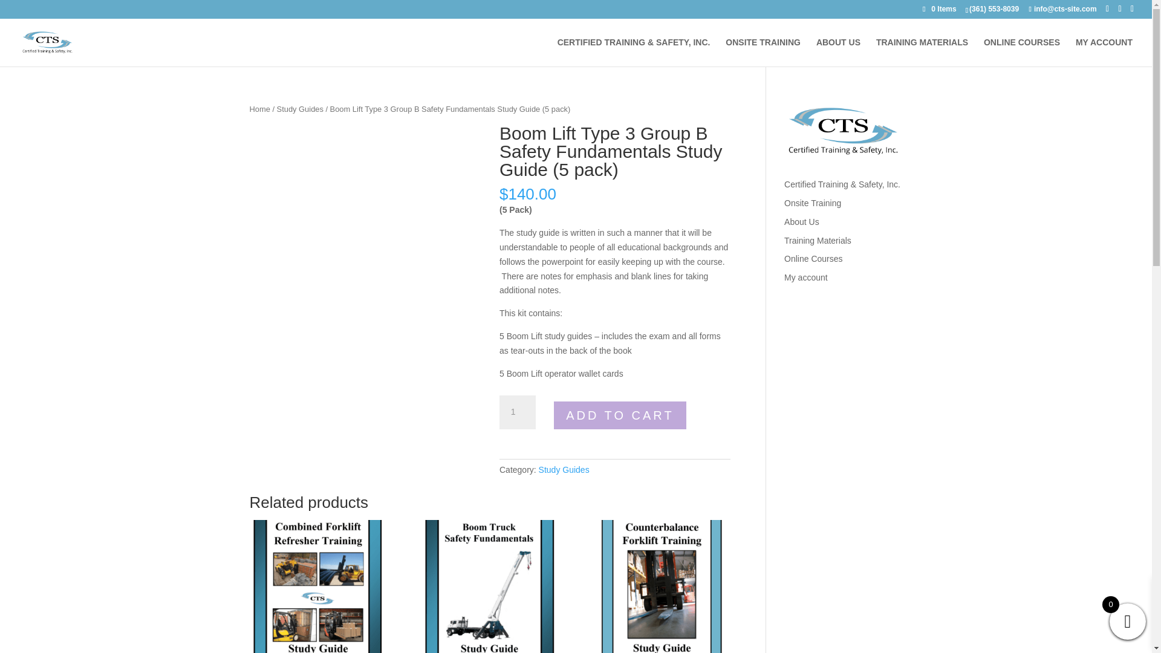  I want to click on Training Materials, so click(818, 241).